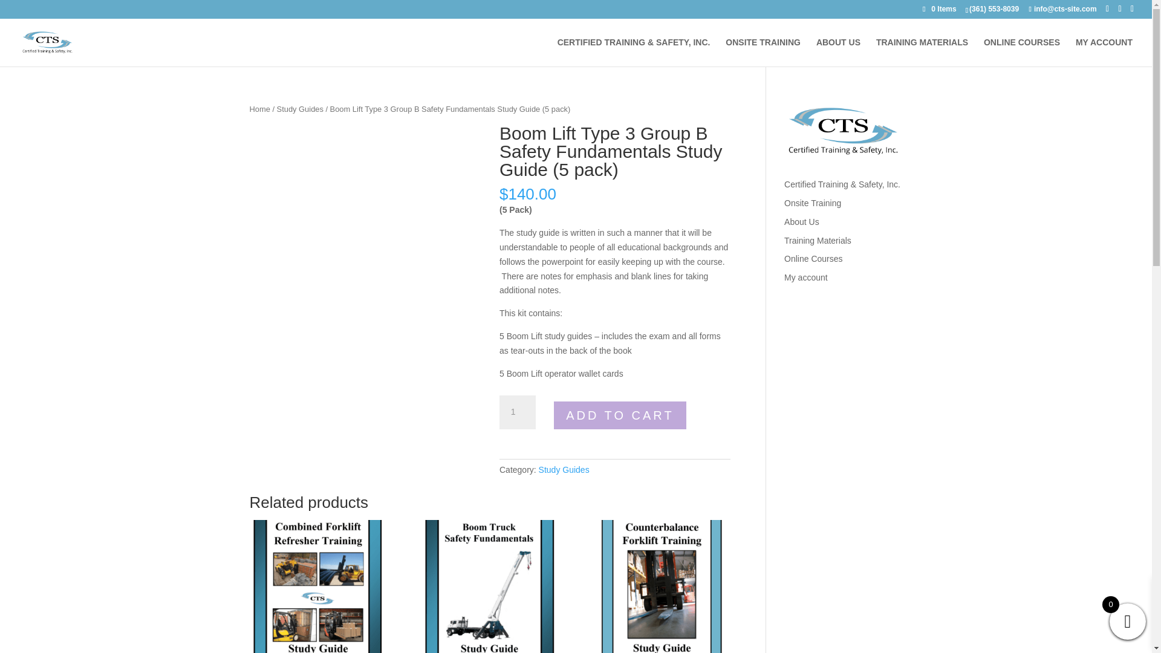  I want to click on Training Materials, so click(818, 241).